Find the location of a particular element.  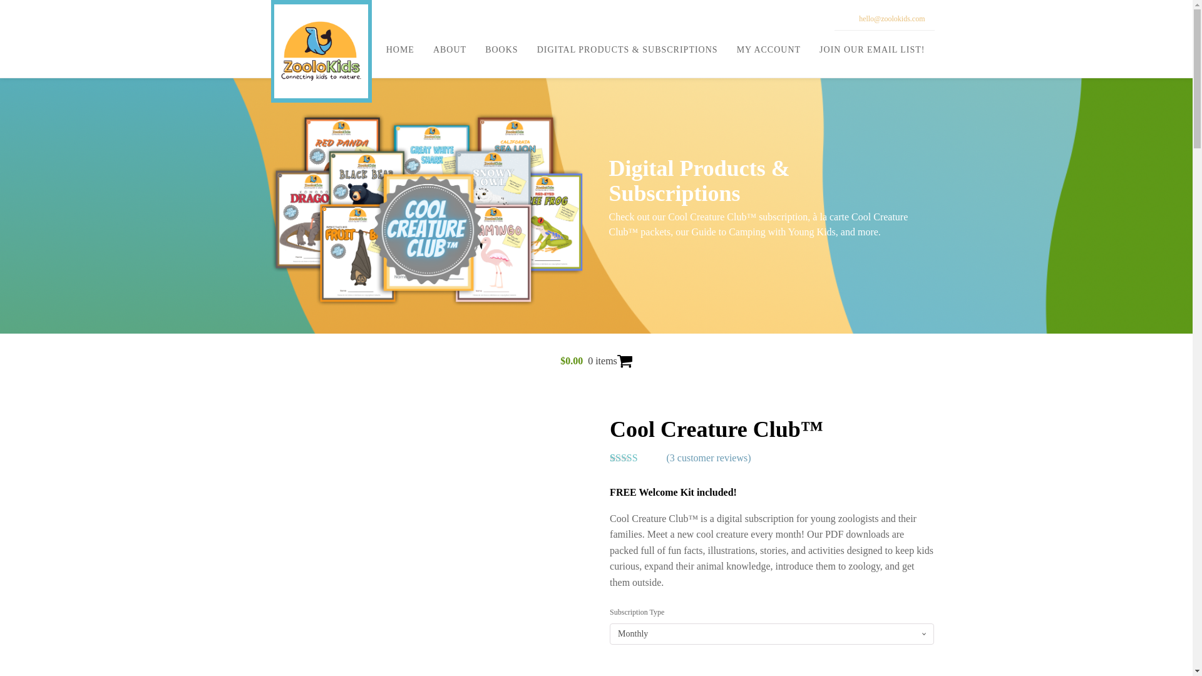

ABOUT is located at coordinates (449, 50).